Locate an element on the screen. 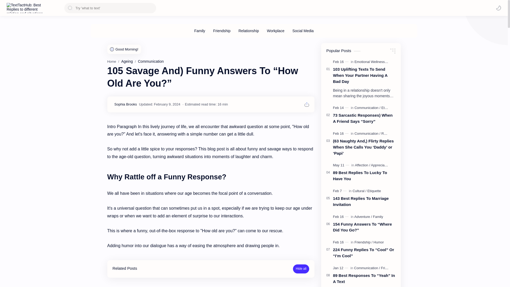  Ageing is located at coordinates (127, 61).